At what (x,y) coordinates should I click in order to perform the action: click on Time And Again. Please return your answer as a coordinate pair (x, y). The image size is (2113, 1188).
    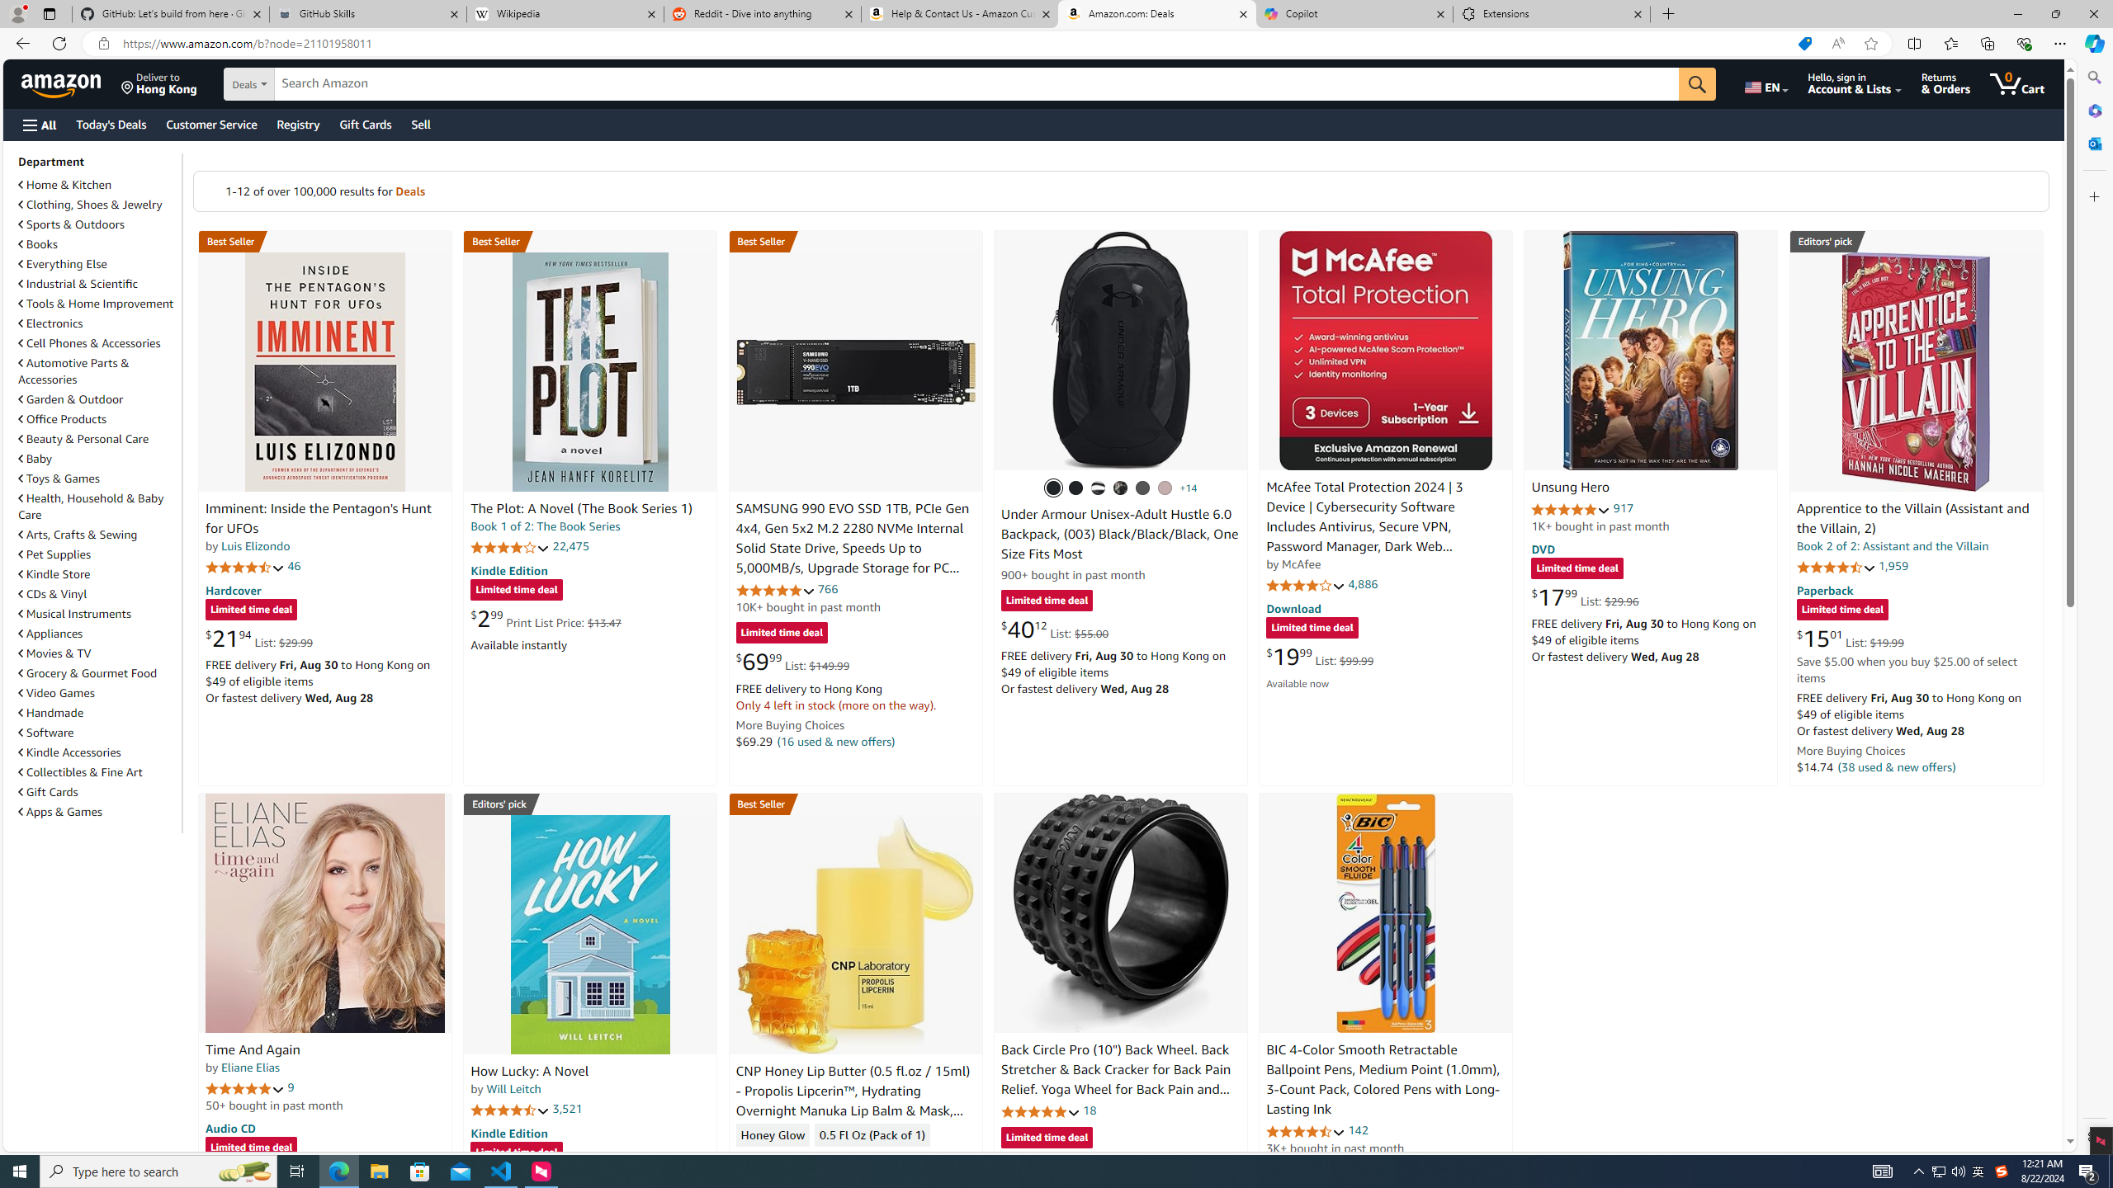
    Looking at the image, I should click on (253, 1049).